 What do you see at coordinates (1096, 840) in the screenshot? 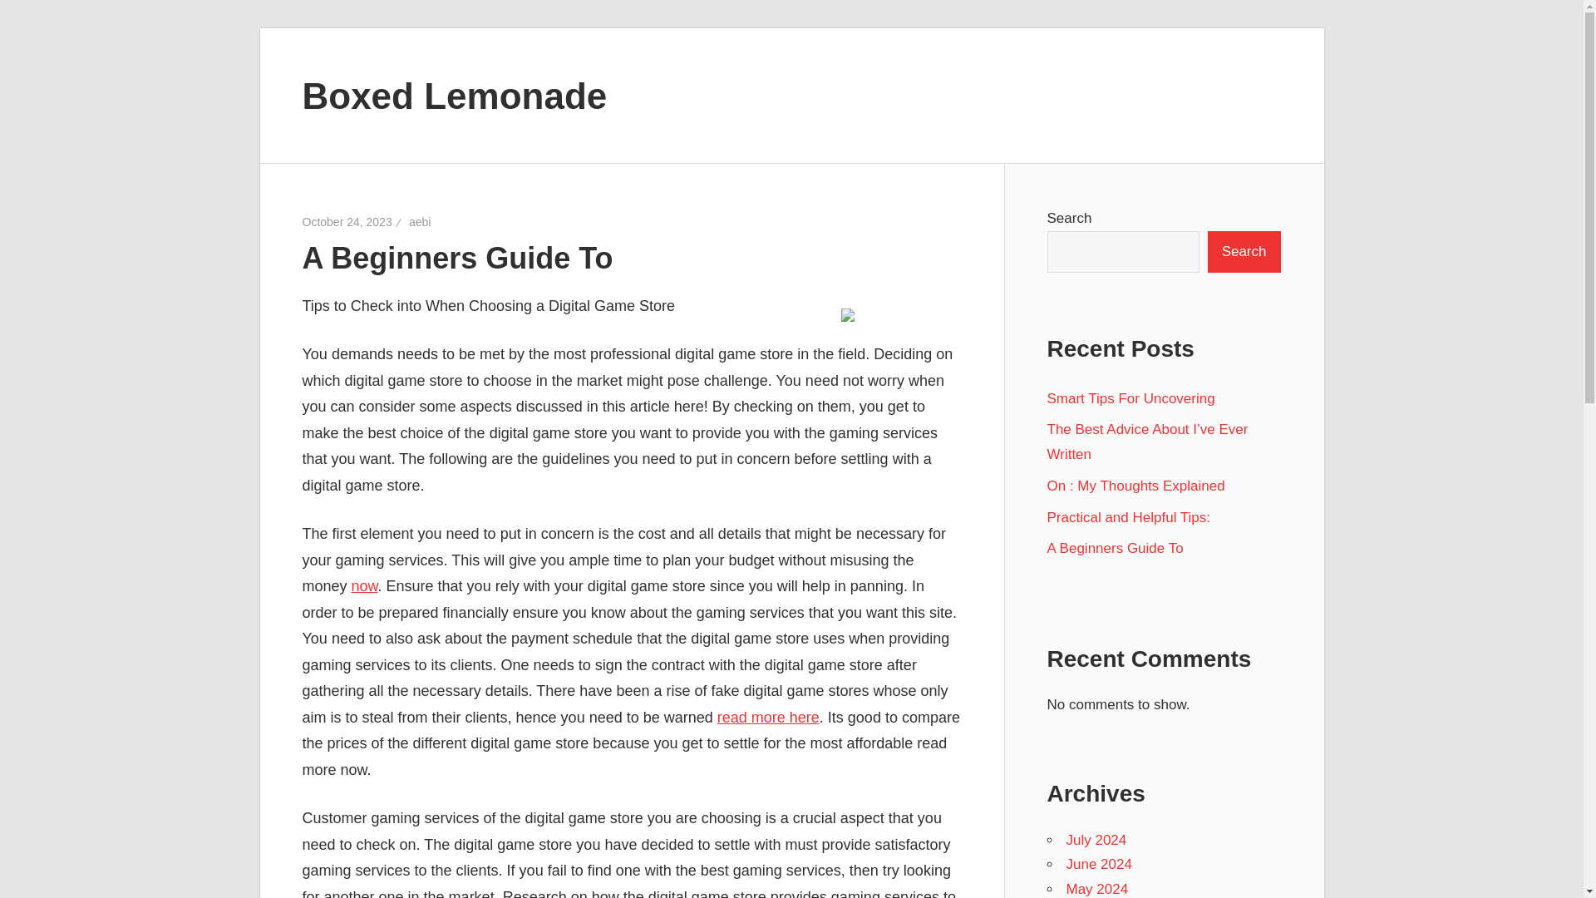
I see `July 2024` at bounding box center [1096, 840].